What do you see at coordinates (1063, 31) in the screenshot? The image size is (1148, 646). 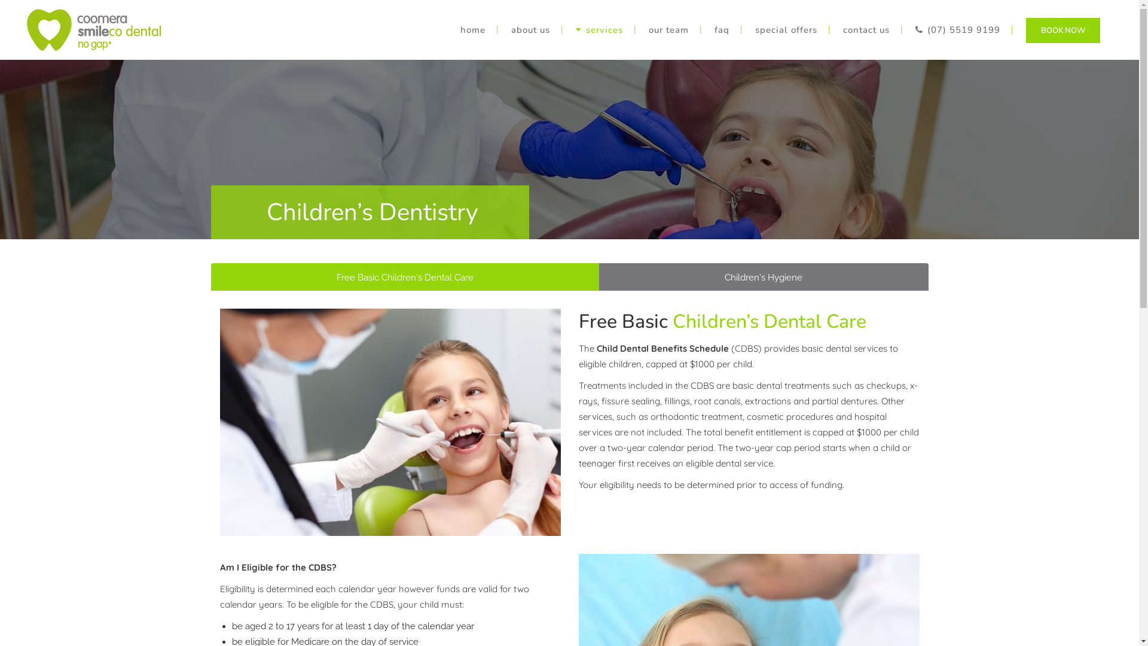 I see `BOOK NOW` at bounding box center [1063, 31].